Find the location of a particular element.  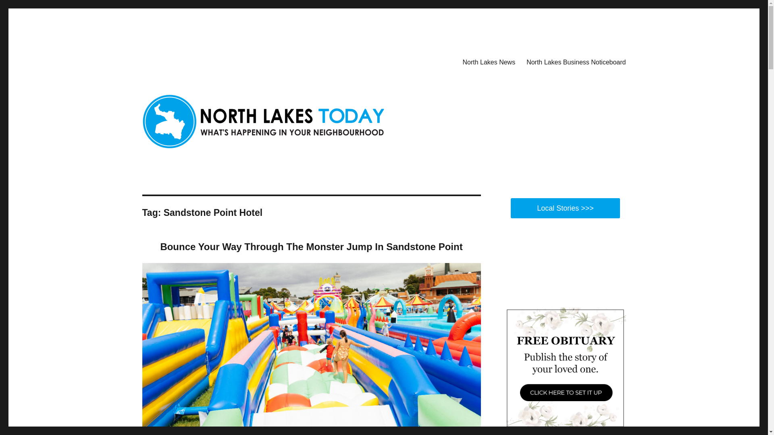

North Lakes Business Noticeboard is located at coordinates (576, 62).